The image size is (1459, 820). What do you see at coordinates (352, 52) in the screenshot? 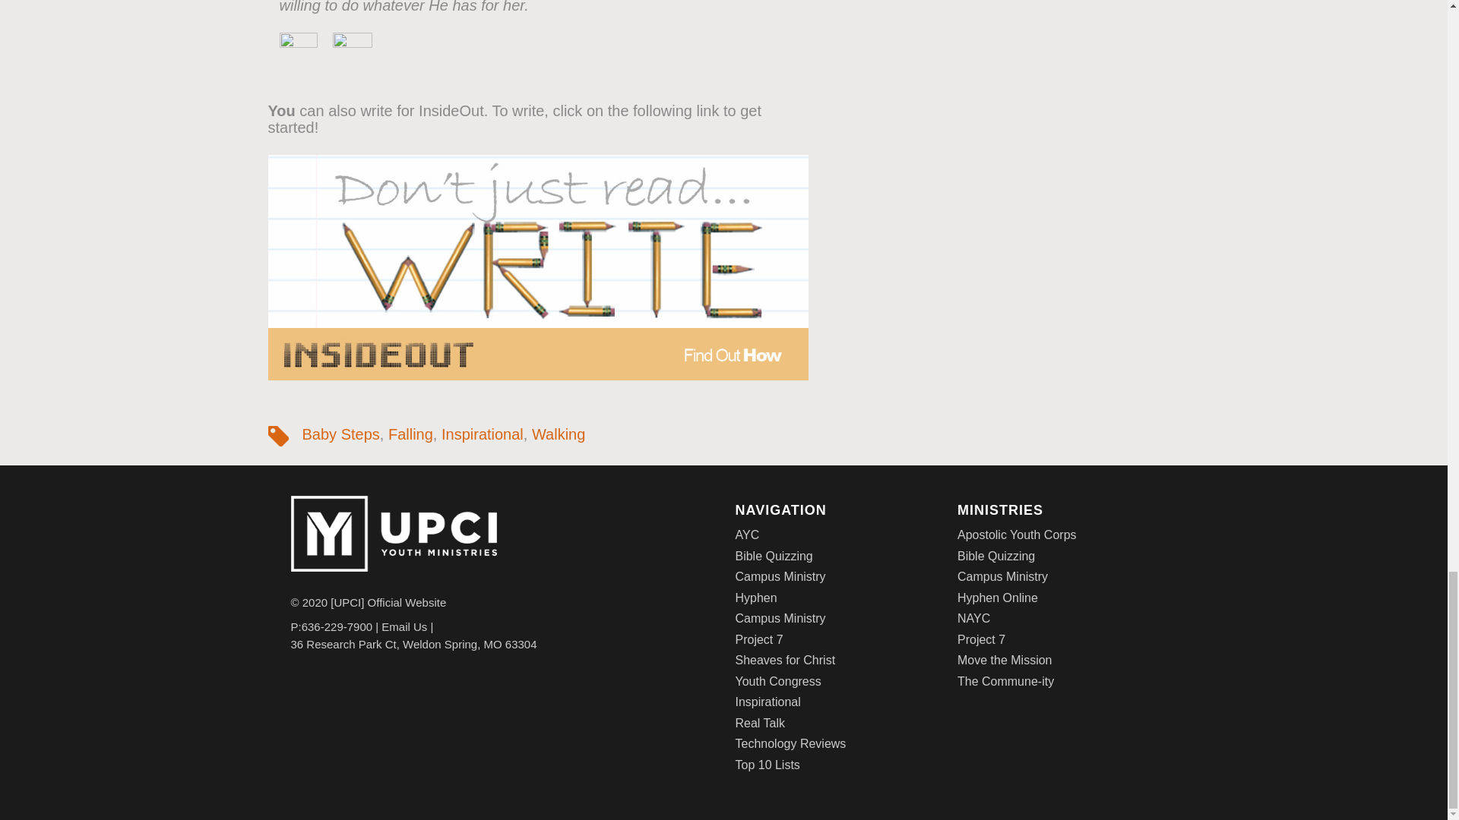
I see `Twitter 50` at bounding box center [352, 52].